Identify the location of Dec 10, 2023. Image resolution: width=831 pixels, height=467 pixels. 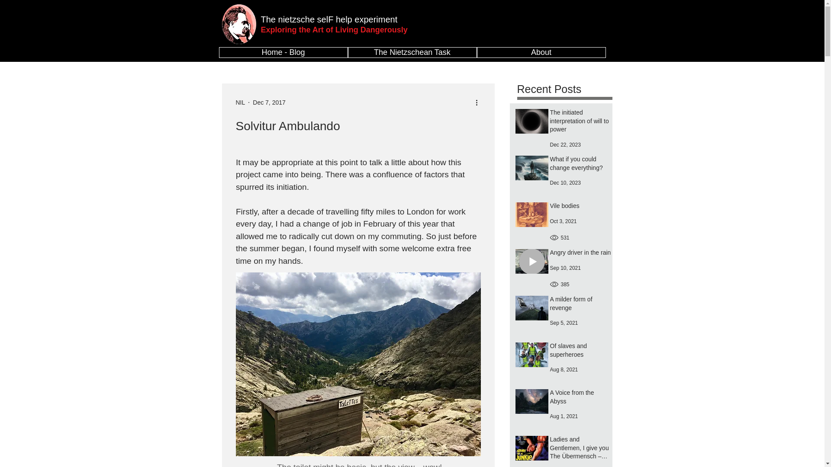
(564, 182).